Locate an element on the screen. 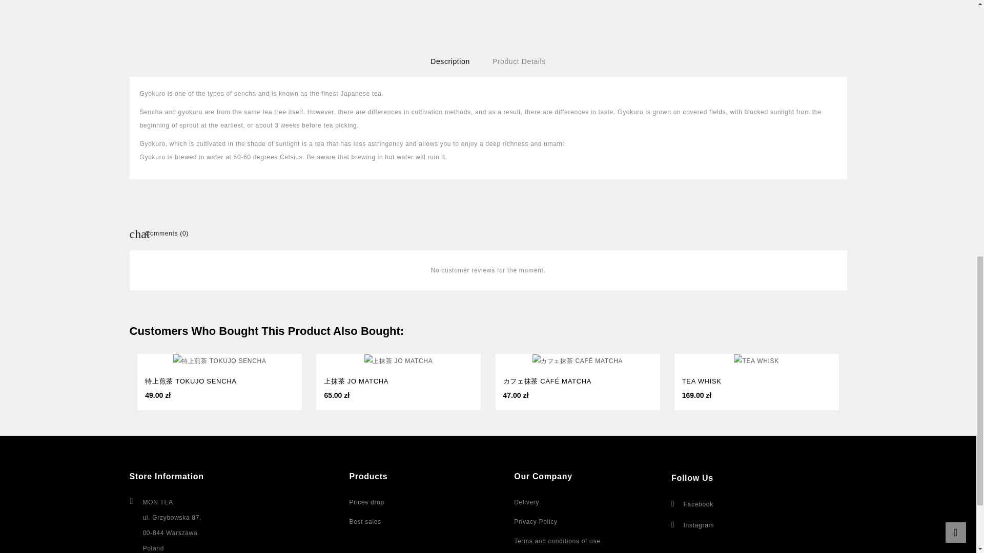  Our special products is located at coordinates (367, 502).